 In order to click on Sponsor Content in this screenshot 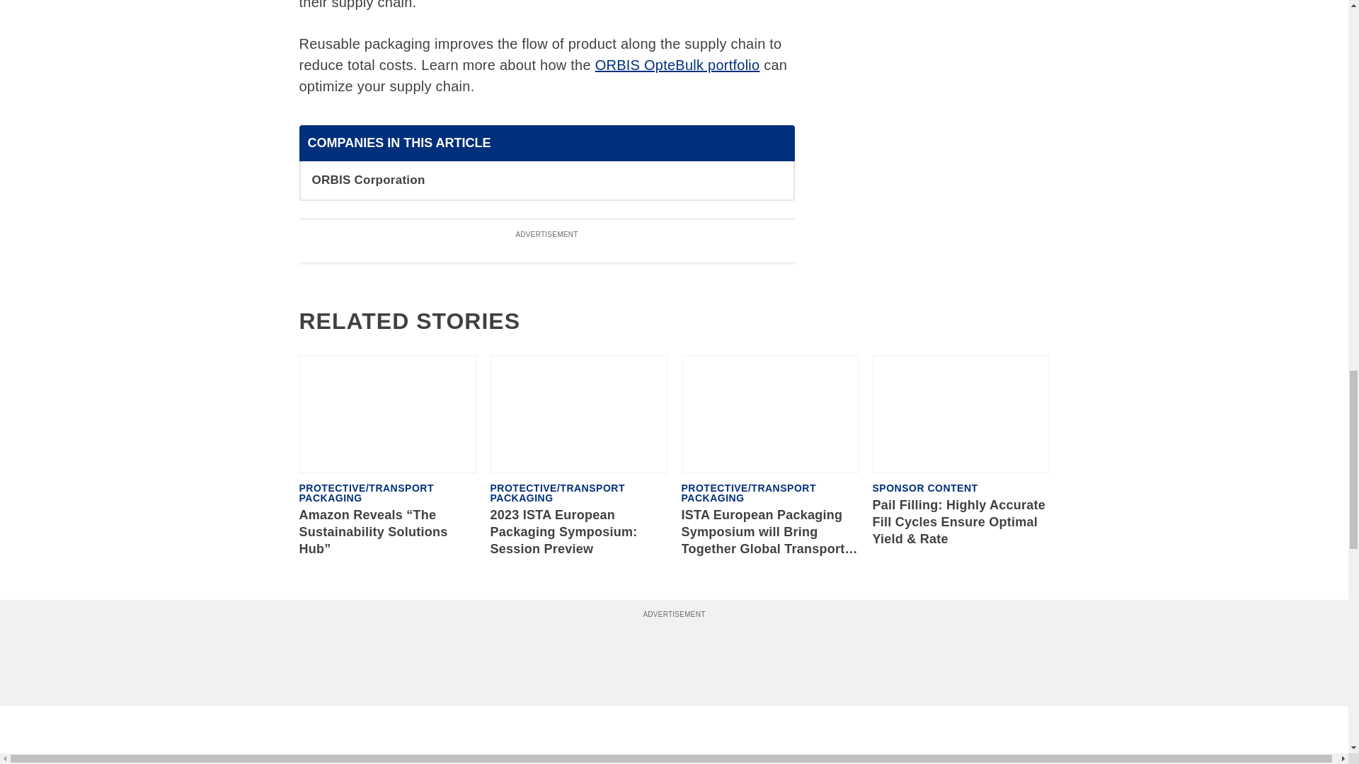, I will do `click(924, 487)`.